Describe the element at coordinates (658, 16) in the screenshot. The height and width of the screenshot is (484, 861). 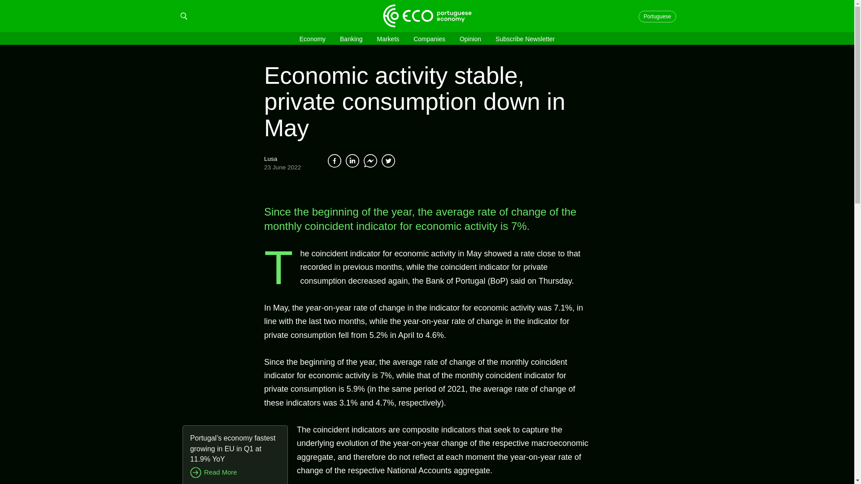
I see `Portuguese` at that location.